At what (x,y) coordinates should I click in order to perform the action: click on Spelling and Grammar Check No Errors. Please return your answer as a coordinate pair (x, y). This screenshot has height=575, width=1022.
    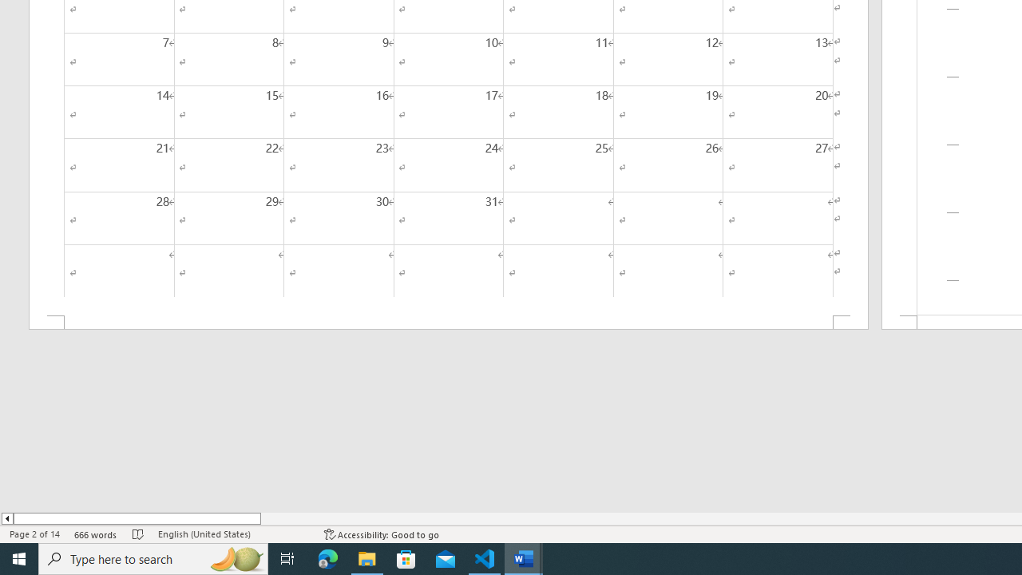
    Looking at the image, I should click on (138, 533).